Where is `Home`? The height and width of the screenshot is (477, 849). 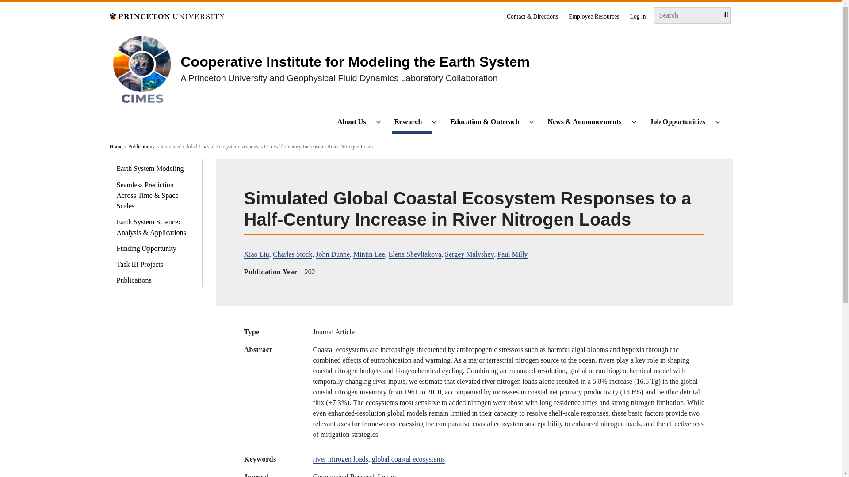 Home is located at coordinates (355, 62).